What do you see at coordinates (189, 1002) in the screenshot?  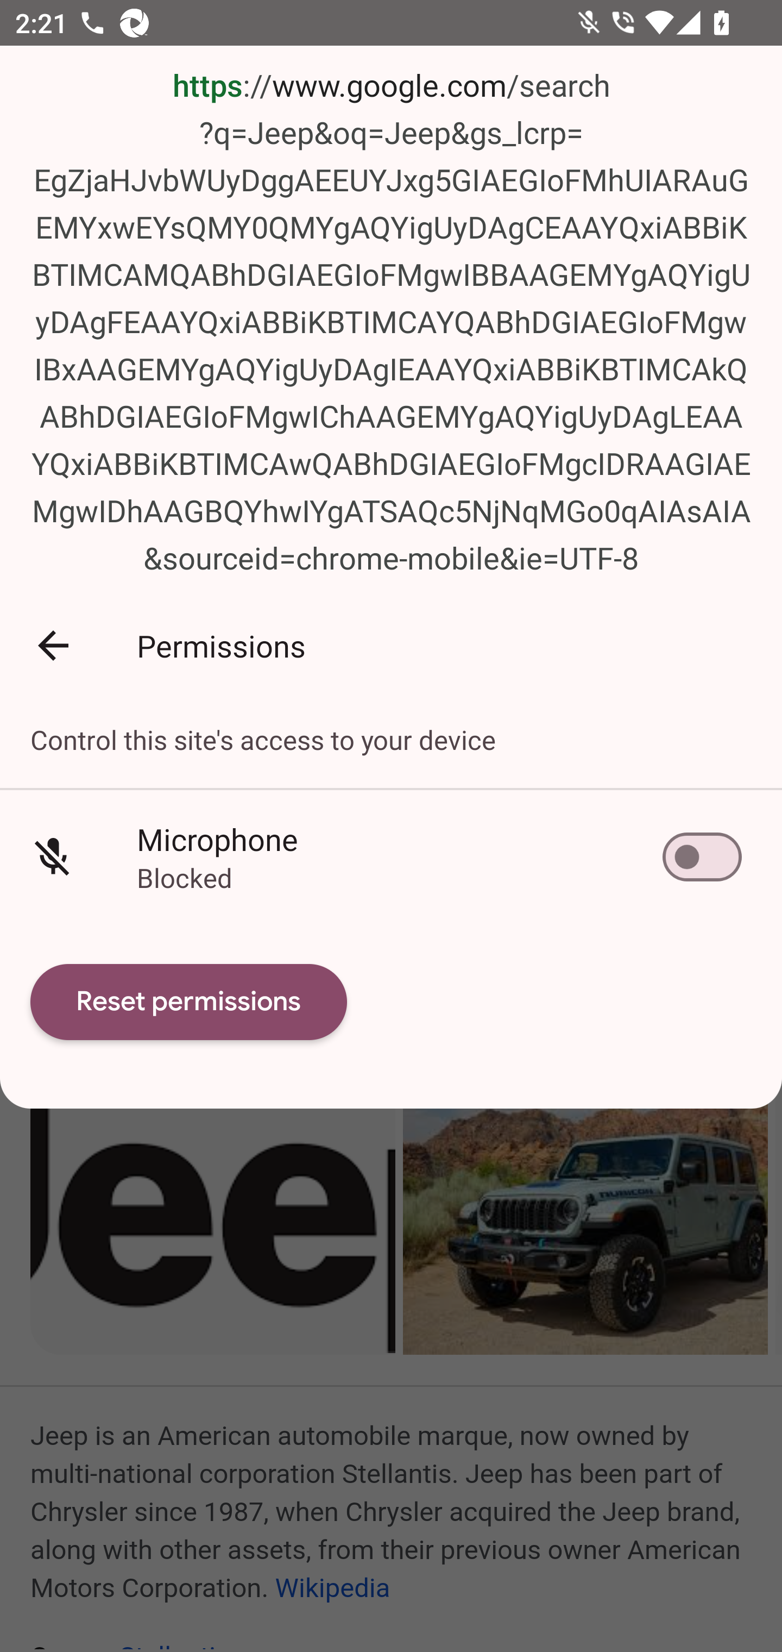 I see `Reset permissions` at bounding box center [189, 1002].